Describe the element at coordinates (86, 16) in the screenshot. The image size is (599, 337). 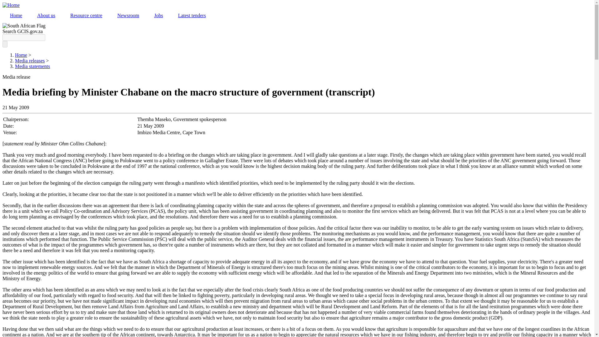
I see `Resource centre` at that location.